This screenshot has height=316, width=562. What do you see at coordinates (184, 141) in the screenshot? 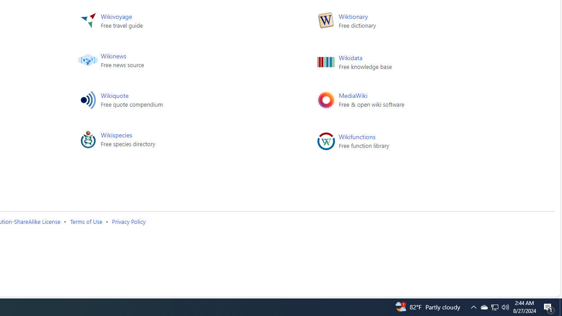
I see `Wikispecies Free species directory` at bounding box center [184, 141].